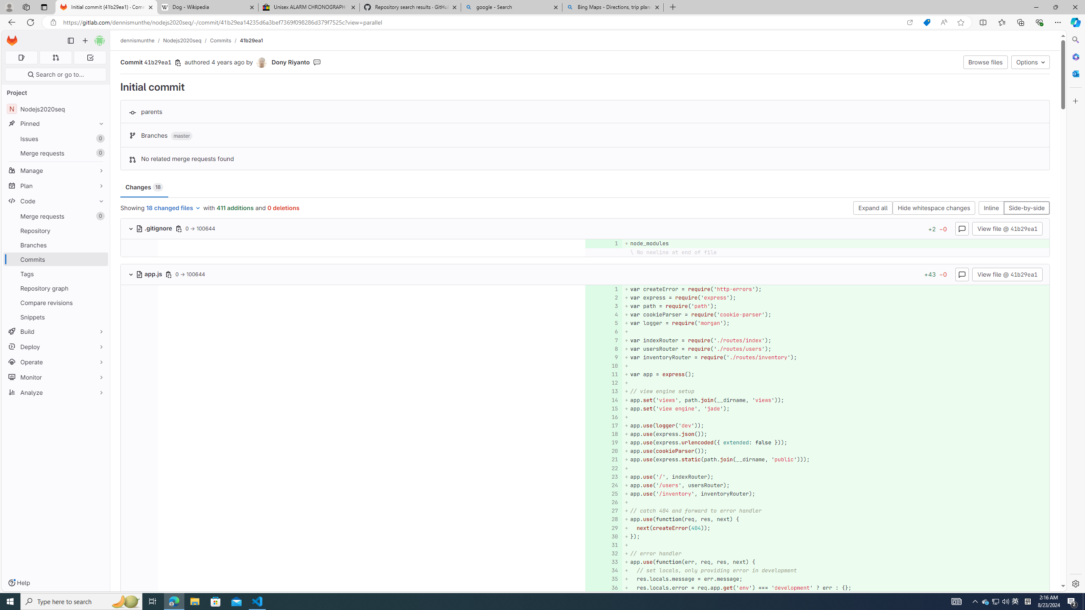  Describe the element at coordinates (604, 306) in the screenshot. I see `Add a comment to this line 3` at that location.